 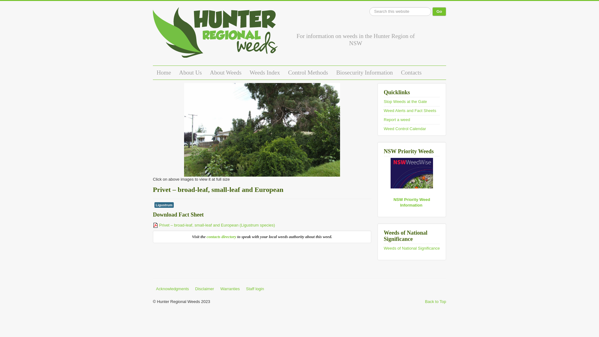 I want to click on Biosecurity Information, so click(x=365, y=73).